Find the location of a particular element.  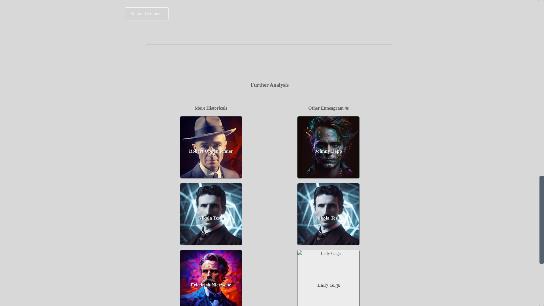

Nikola Tesla is located at coordinates (328, 214).